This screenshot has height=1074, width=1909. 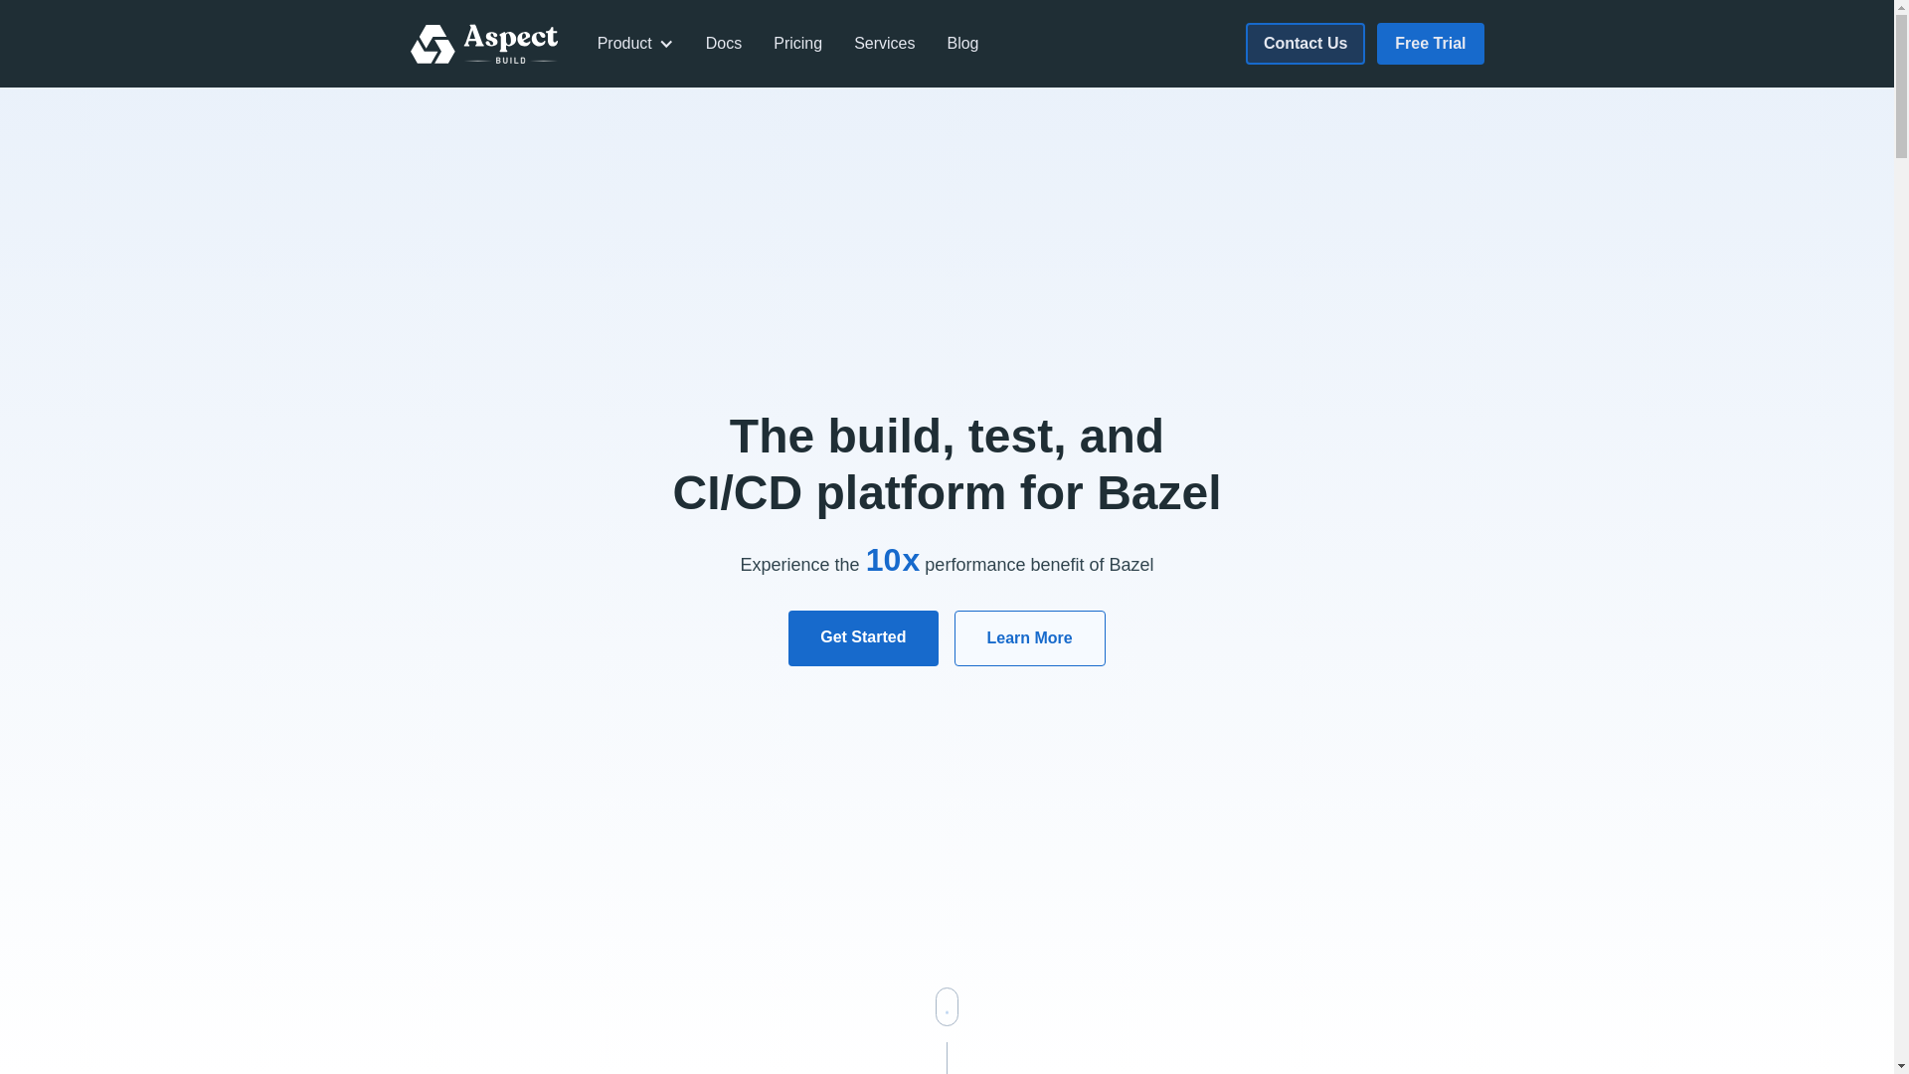 What do you see at coordinates (863, 638) in the screenshot?
I see `Get Started` at bounding box center [863, 638].